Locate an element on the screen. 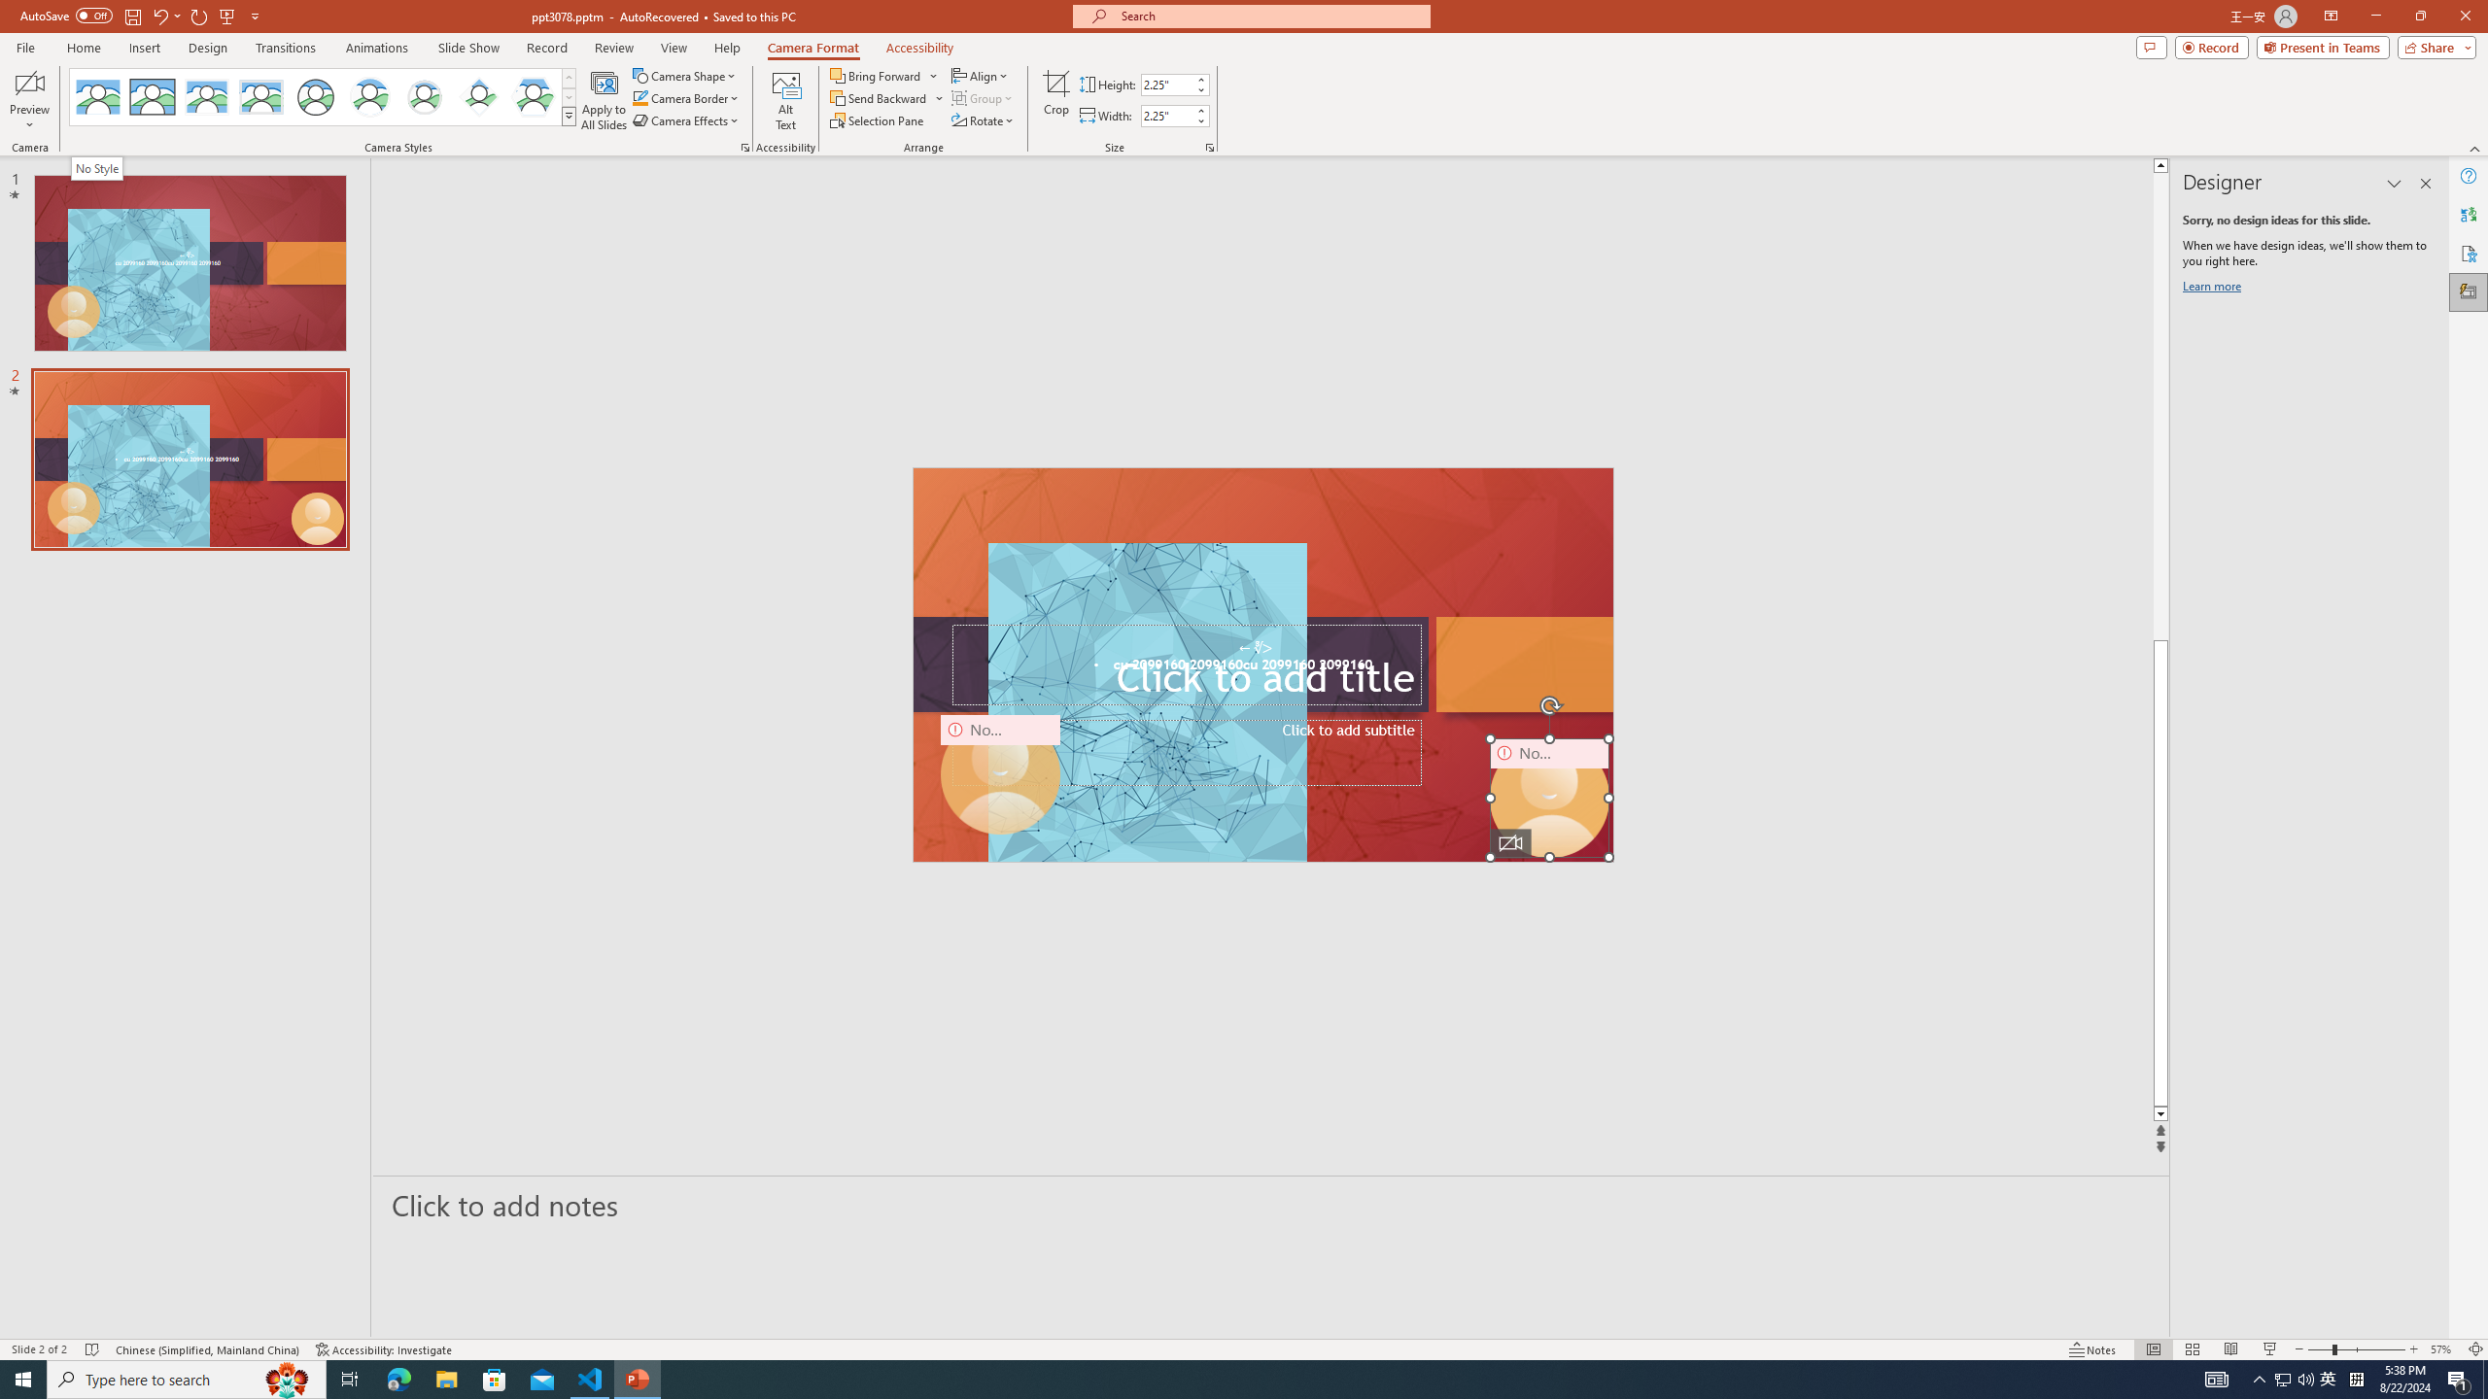 The height and width of the screenshot is (1399, 2488). Align is located at coordinates (982, 76).